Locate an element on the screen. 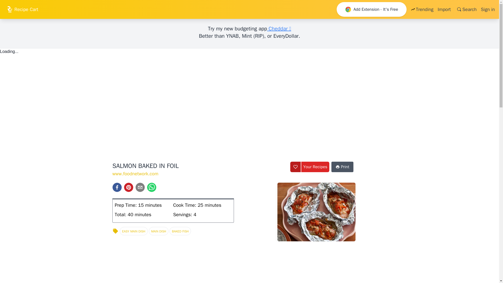 The width and height of the screenshot is (503, 283). Trending is located at coordinates (422, 9).